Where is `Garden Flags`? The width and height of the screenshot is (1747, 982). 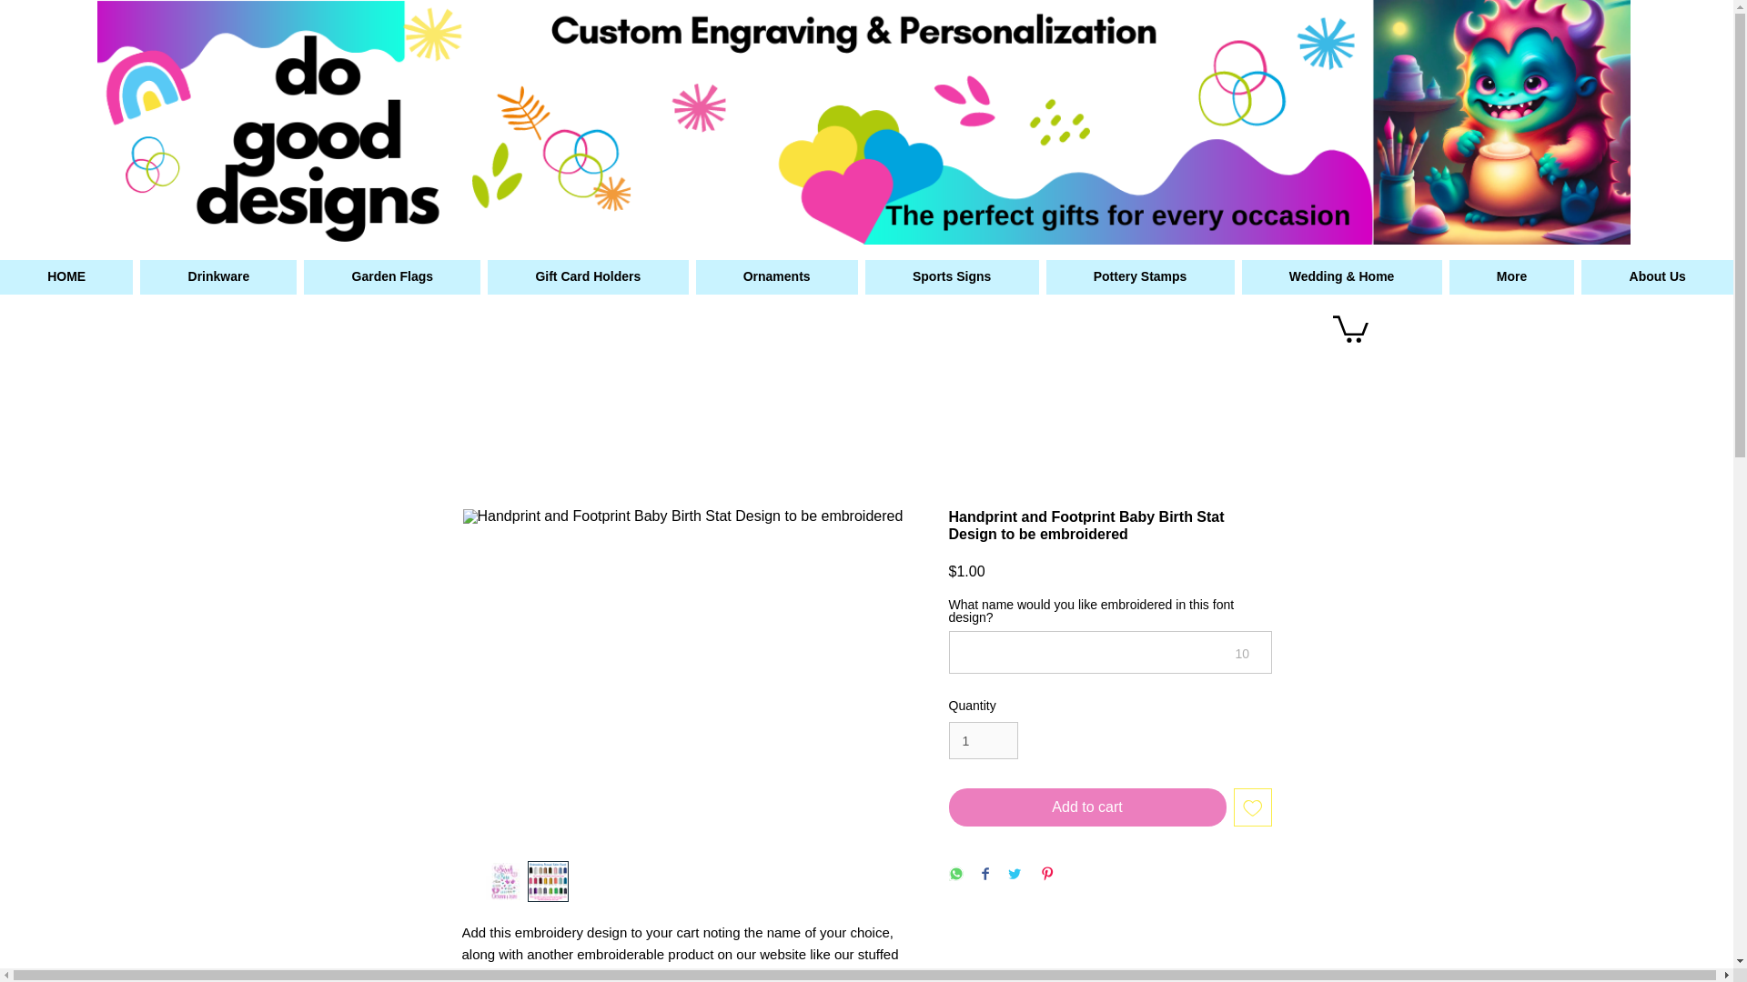 Garden Flags is located at coordinates (392, 277).